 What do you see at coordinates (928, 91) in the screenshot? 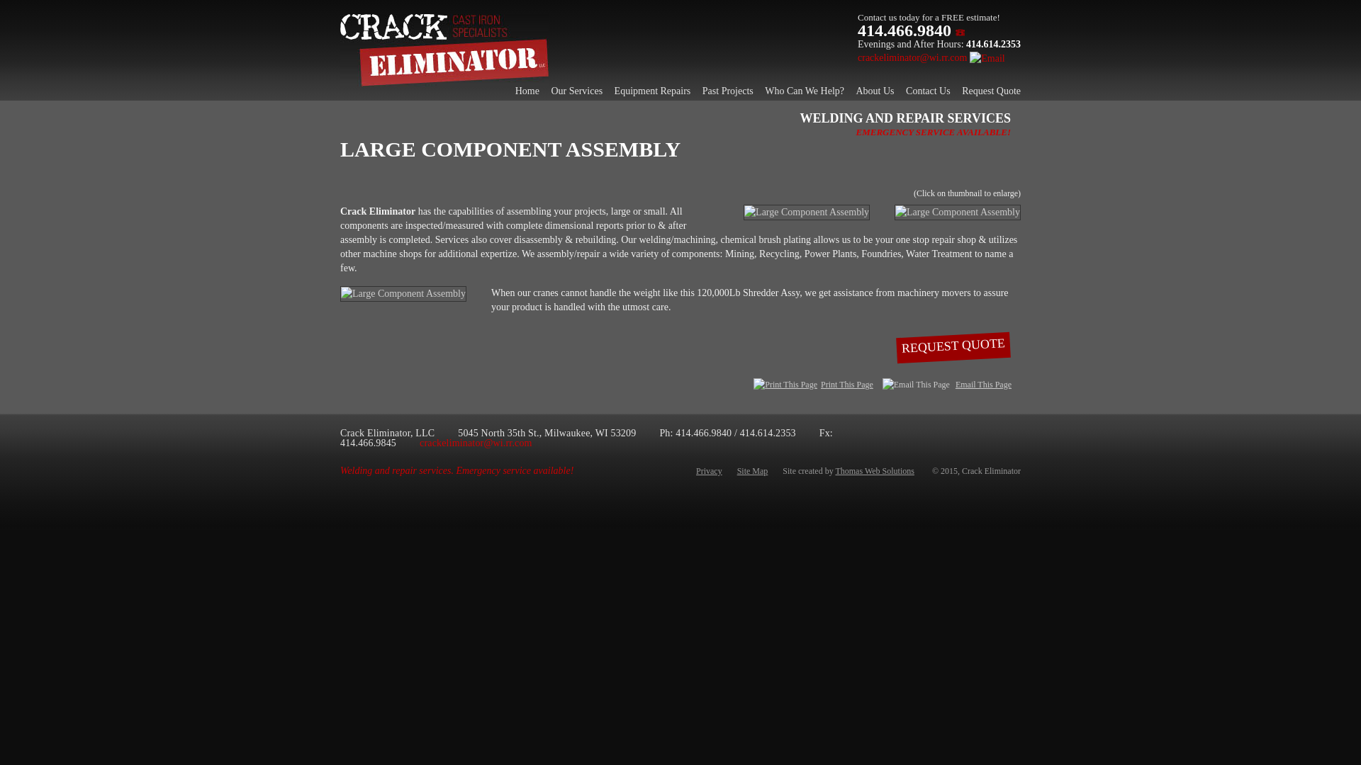
I see `Contact Us` at bounding box center [928, 91].